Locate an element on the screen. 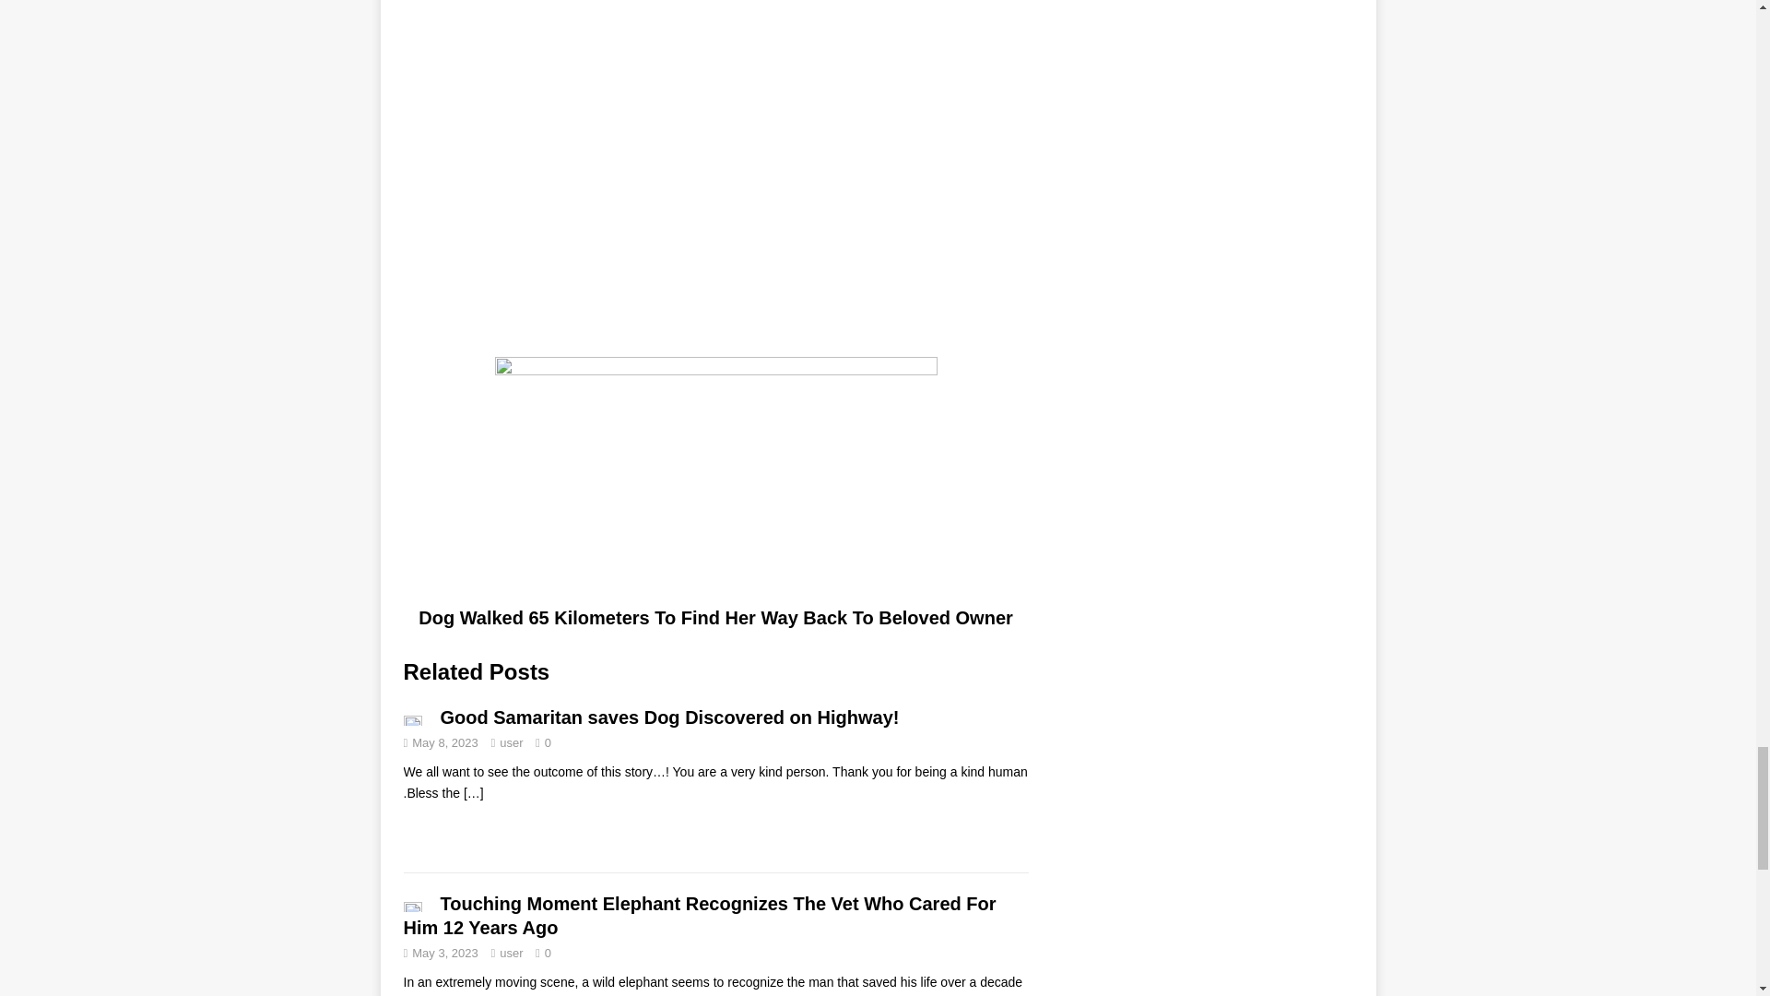  Good Samaritan saves Dog Discovered on Highway! is located at coordinates (669, 717).